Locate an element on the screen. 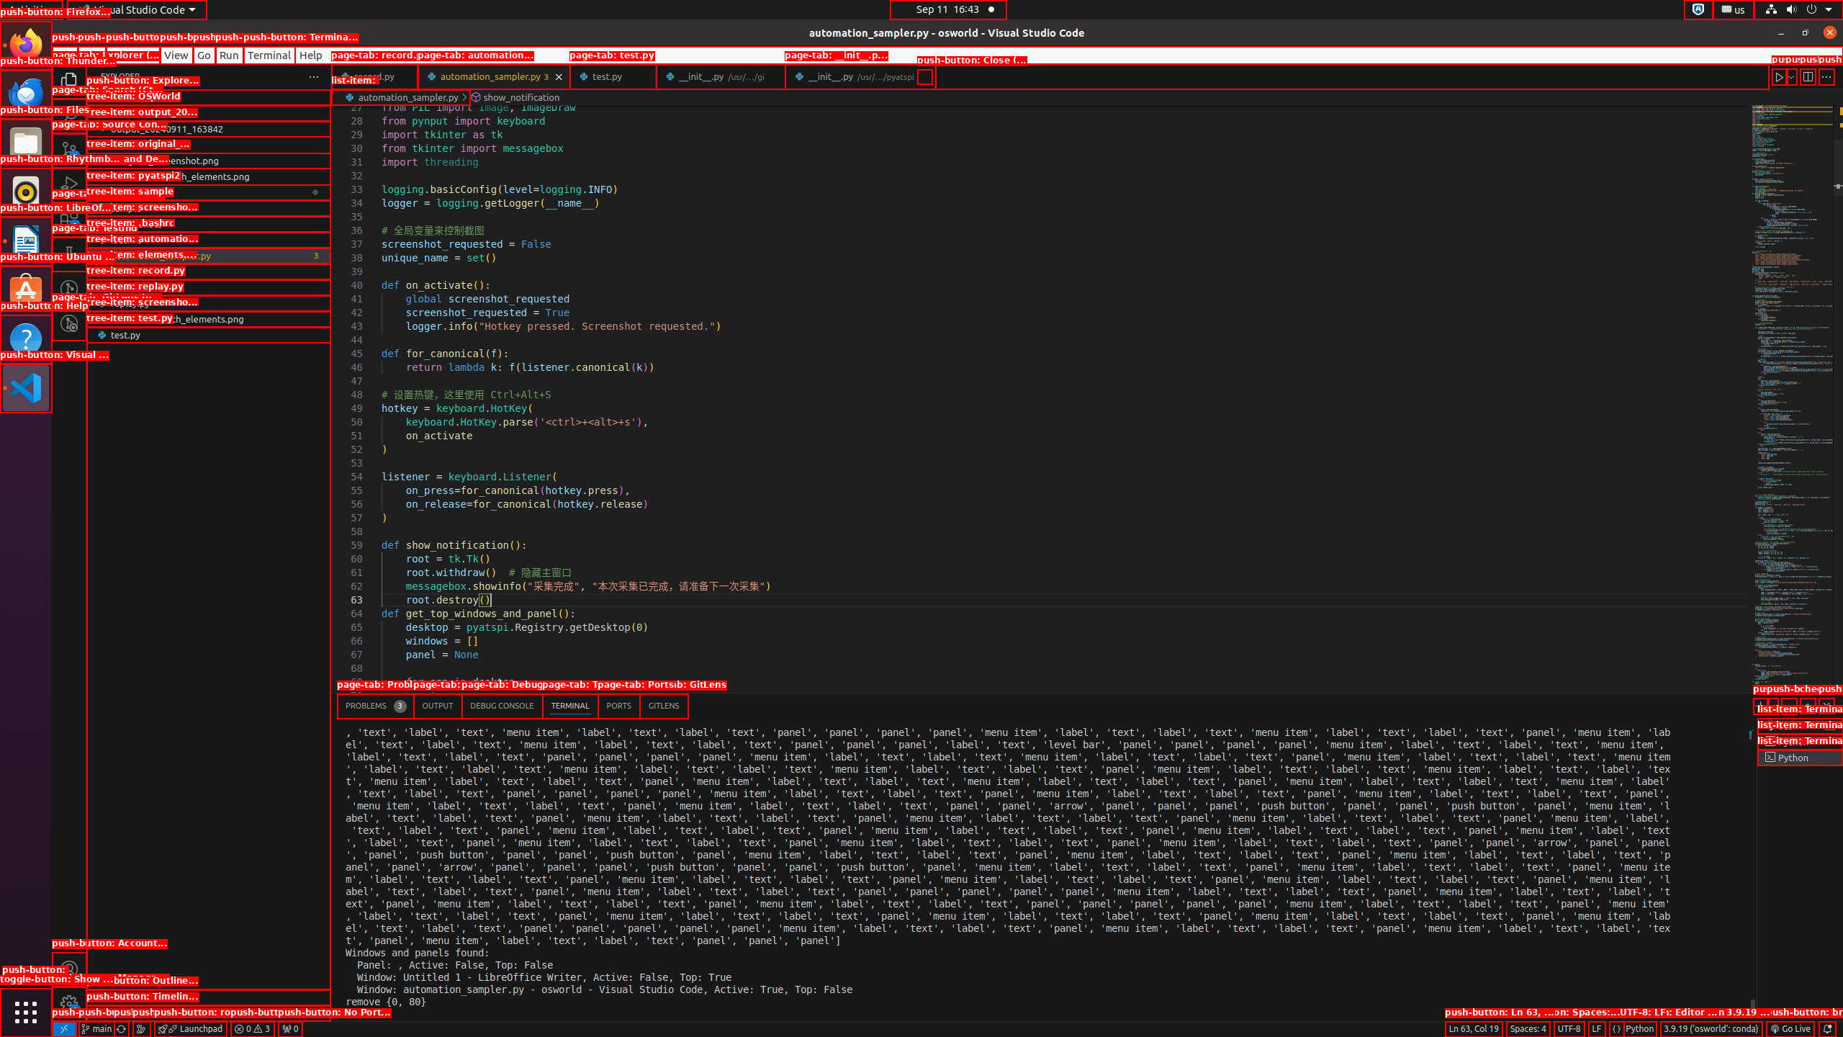 The image size is (1843, 1037). Run is located at coordinates (229, 55).